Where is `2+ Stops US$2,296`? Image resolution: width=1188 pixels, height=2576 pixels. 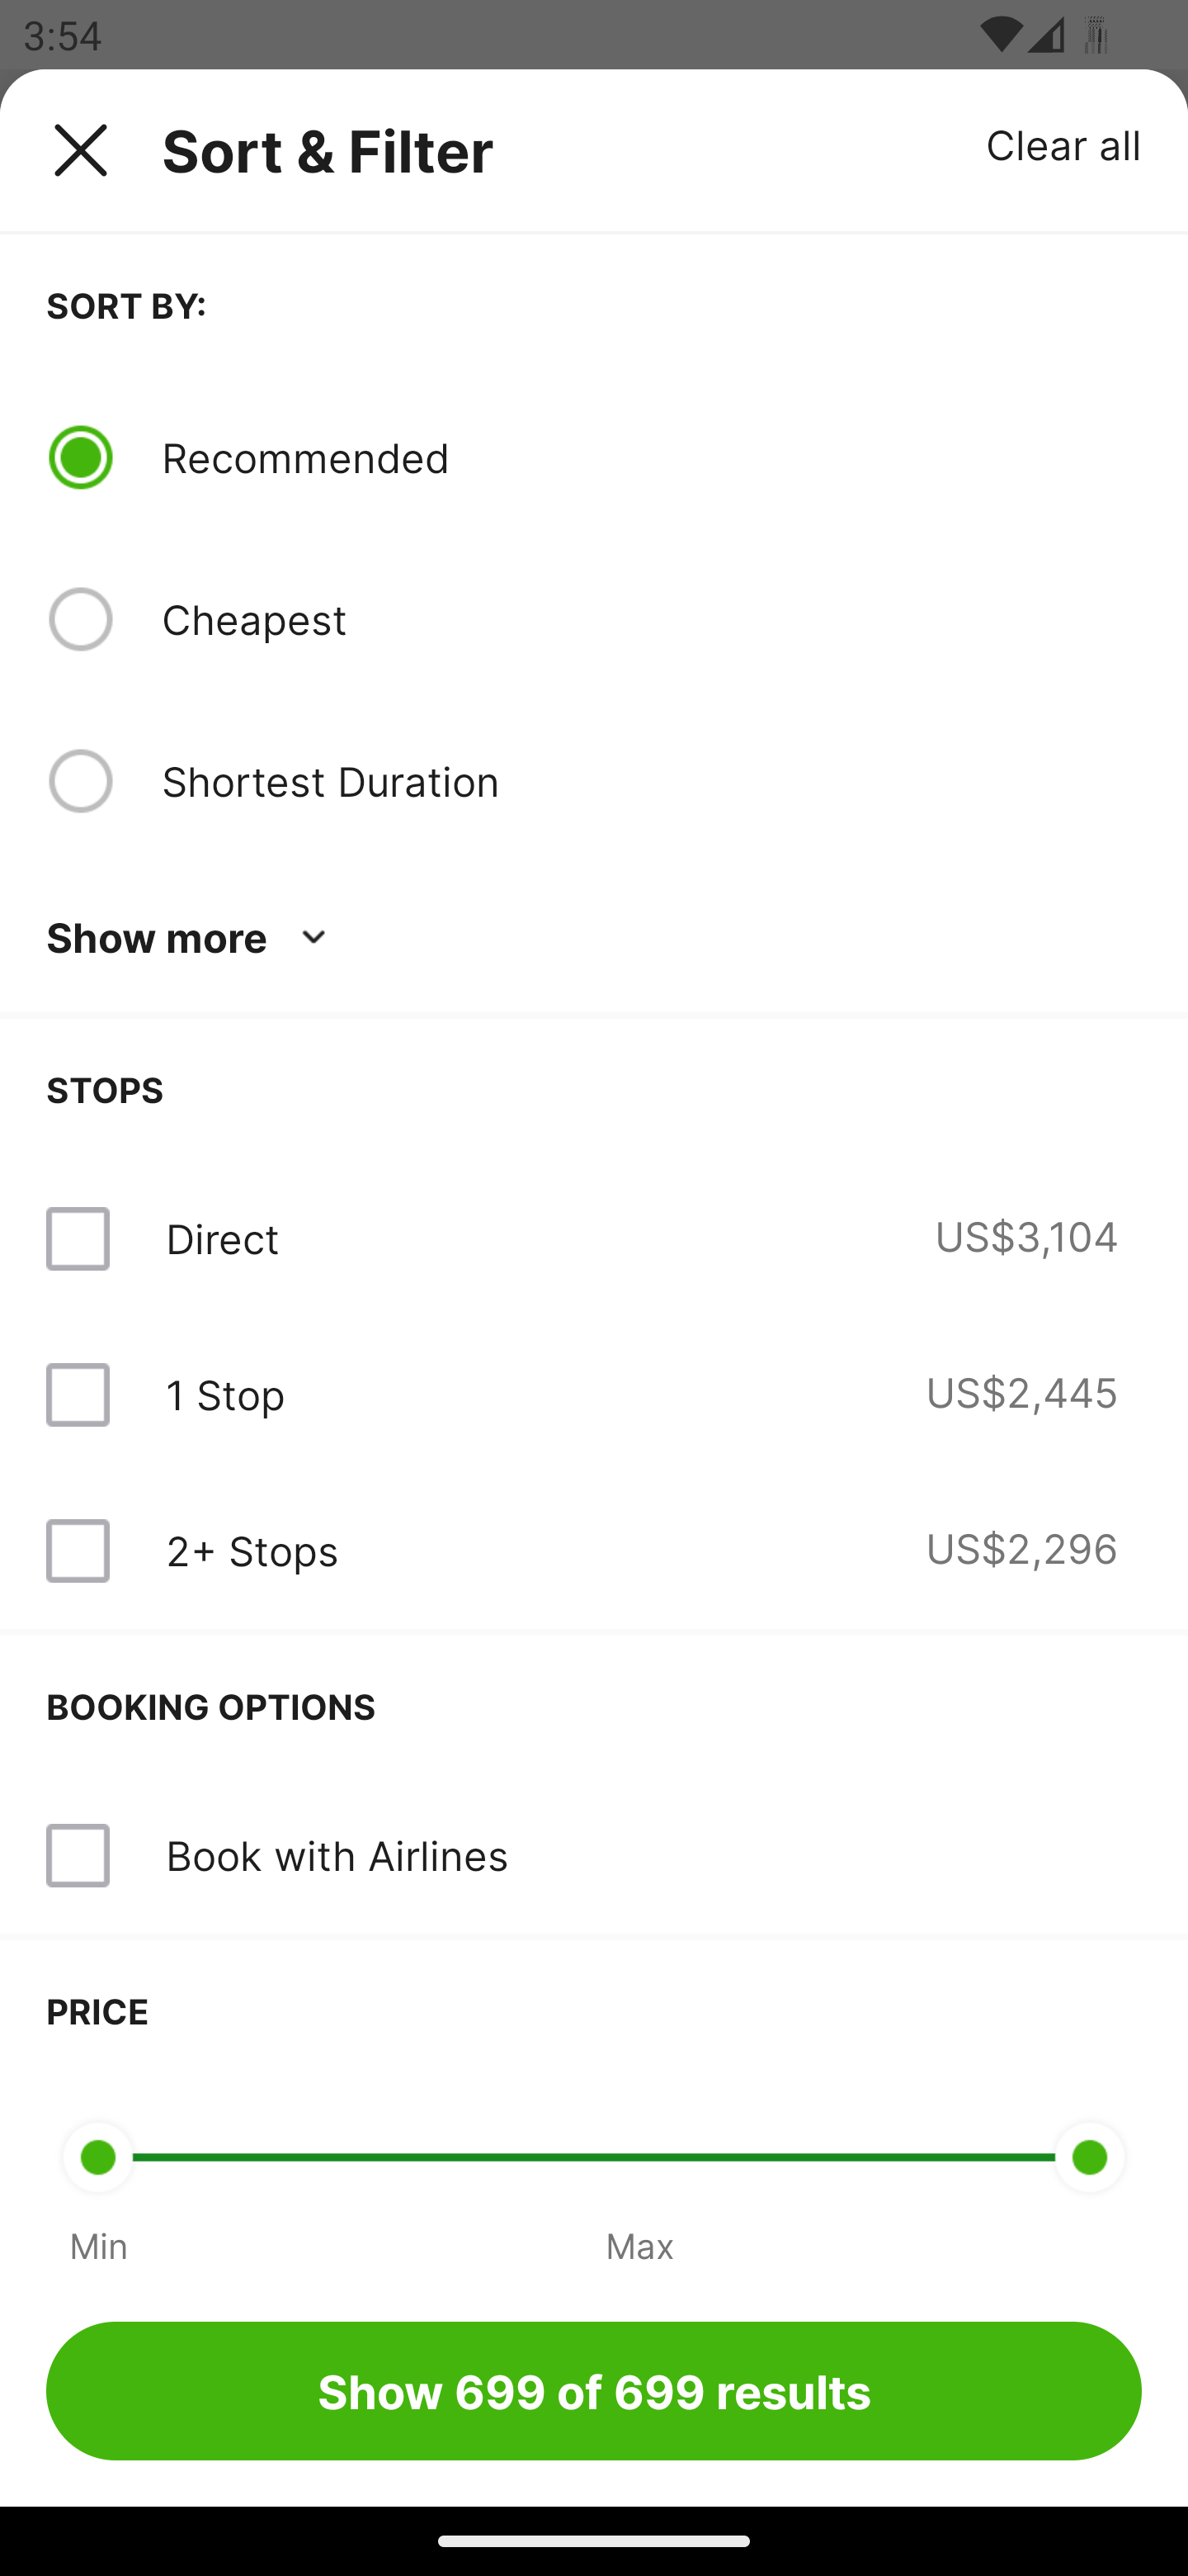 2+ Stops US$2,296 is located at coordinates (594, 1551).